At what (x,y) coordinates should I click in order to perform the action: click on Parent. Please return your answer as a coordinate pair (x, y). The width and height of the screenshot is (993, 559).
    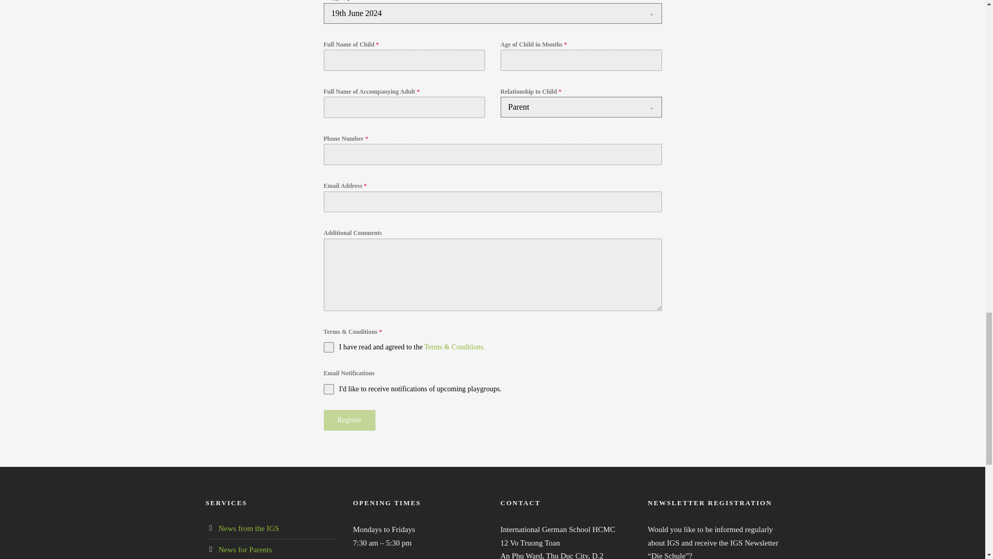
    Looking at the image, I should click on (571, 107).